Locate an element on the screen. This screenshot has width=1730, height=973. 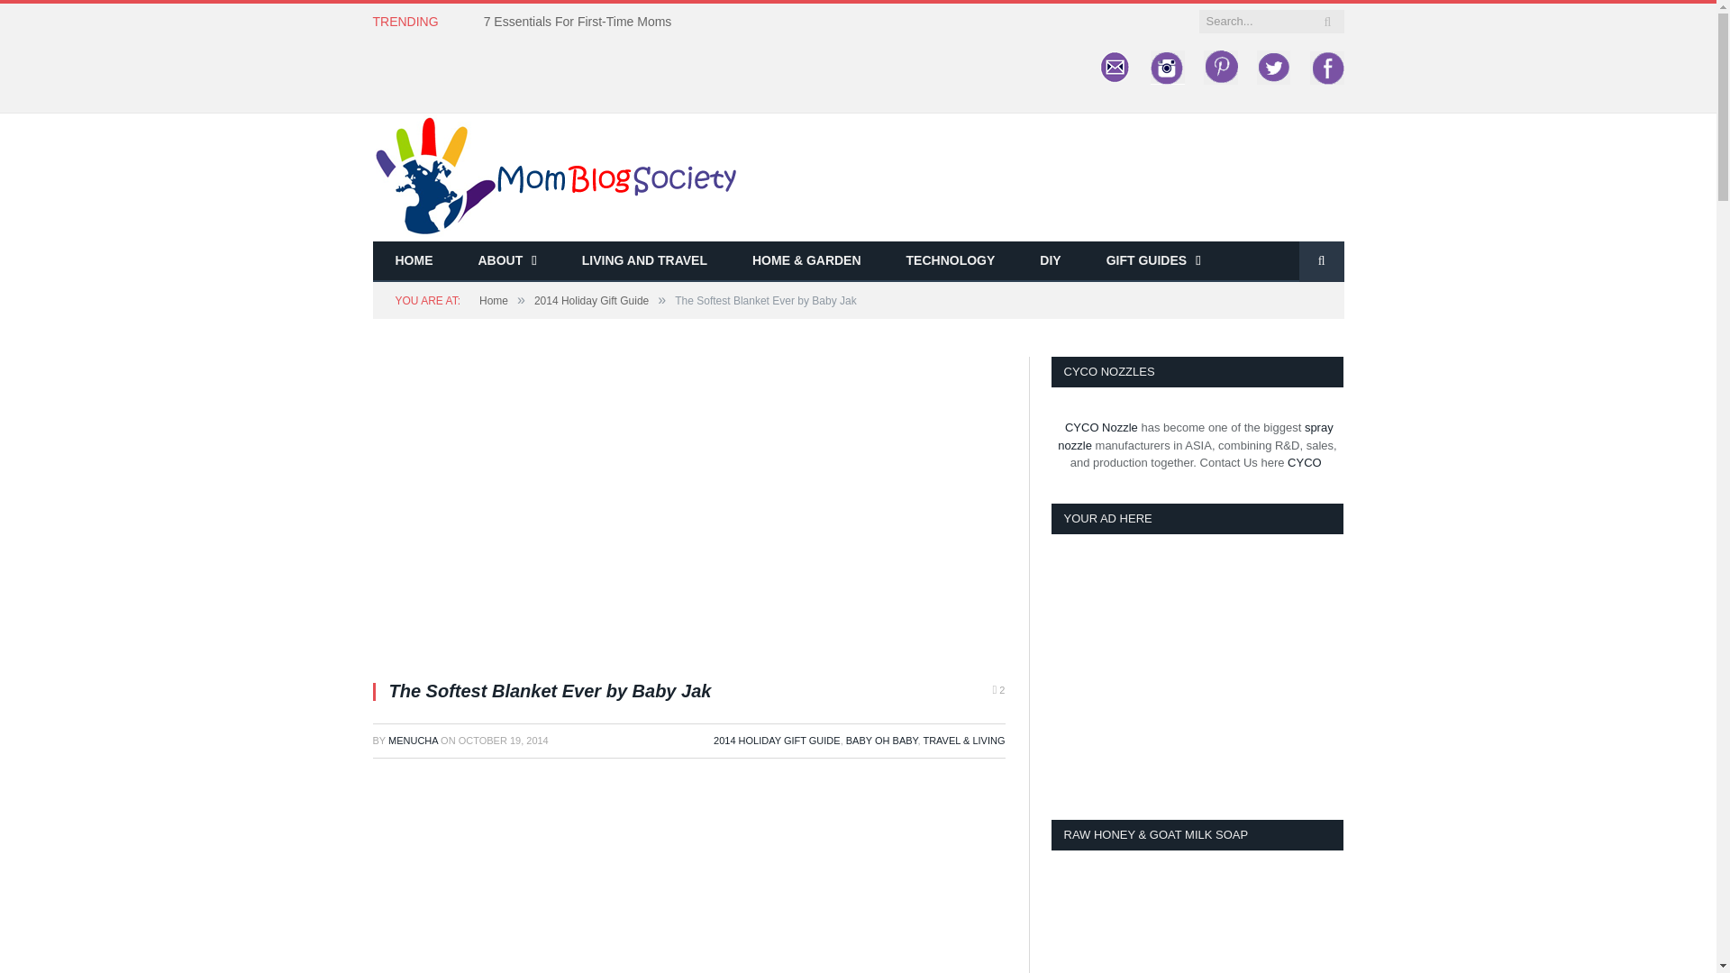
7 Essentials For First-Time Moms is located at coordinates (582, 22).